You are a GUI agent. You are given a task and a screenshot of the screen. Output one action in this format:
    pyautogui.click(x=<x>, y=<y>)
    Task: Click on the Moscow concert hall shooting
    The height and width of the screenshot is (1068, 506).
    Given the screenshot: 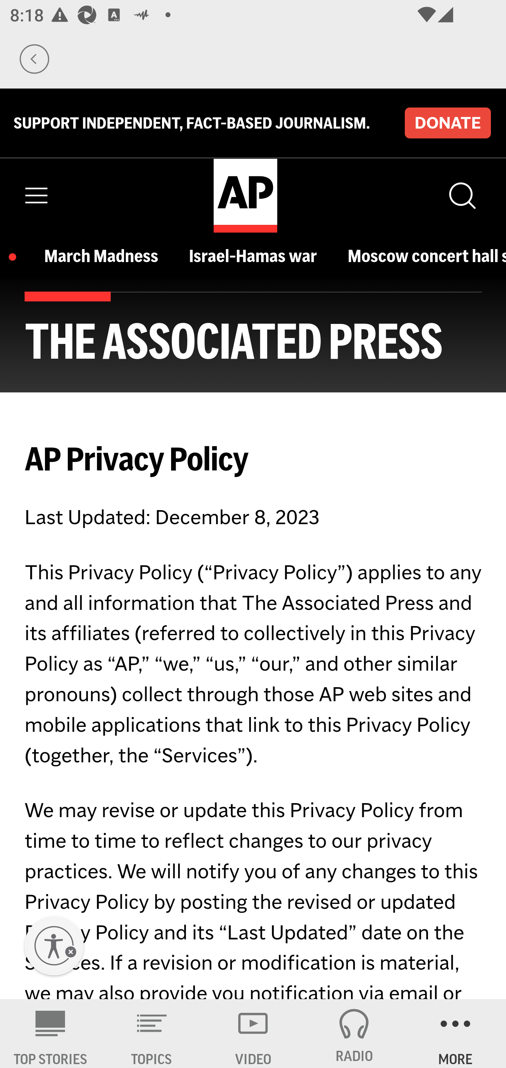 What is the action you would take?
    pyautogui.click(x=426, y=256)
    